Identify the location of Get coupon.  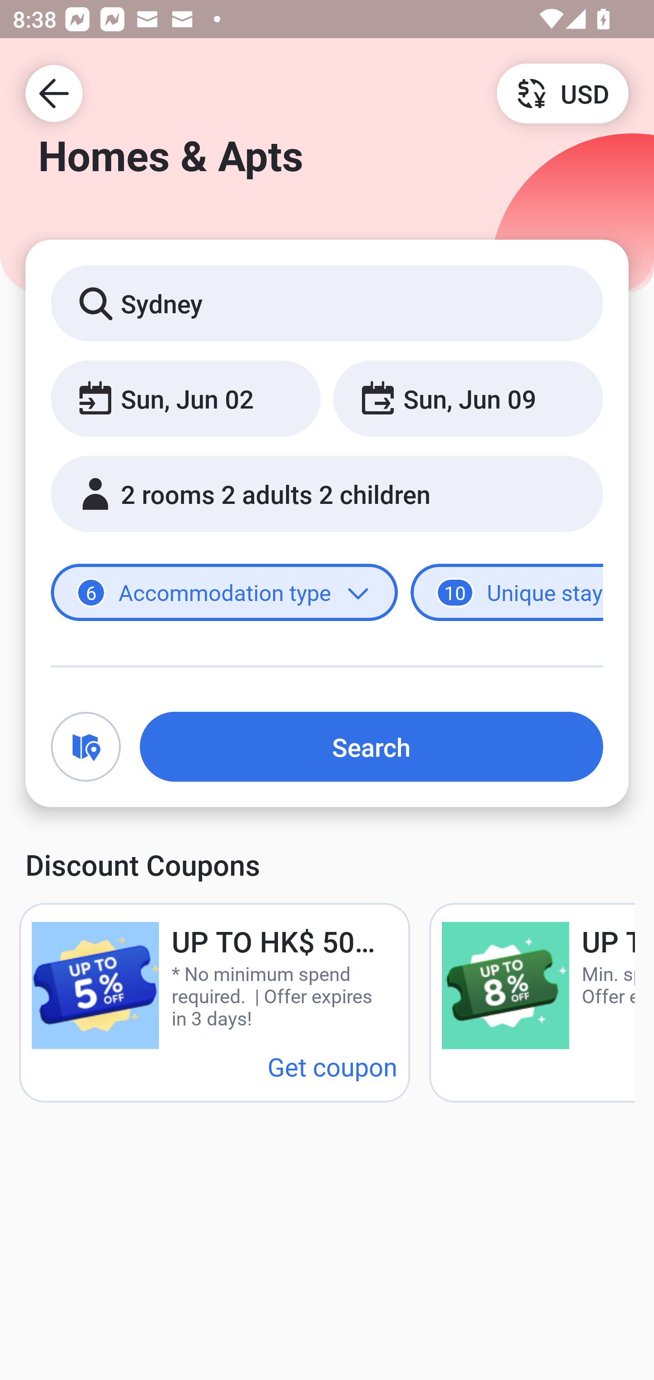
(332, 1066).